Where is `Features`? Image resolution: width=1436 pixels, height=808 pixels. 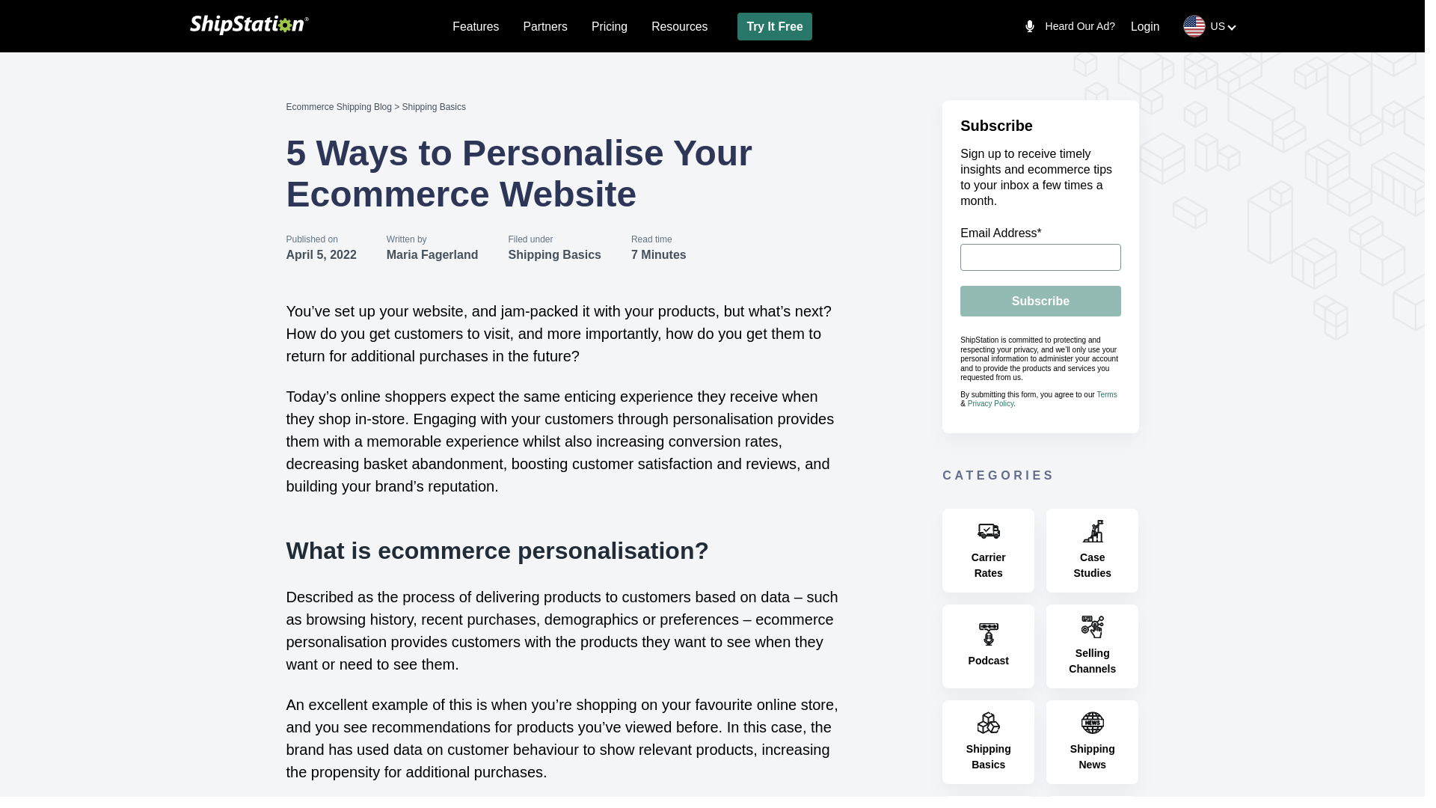 Features is located at coordinates (475, 25).